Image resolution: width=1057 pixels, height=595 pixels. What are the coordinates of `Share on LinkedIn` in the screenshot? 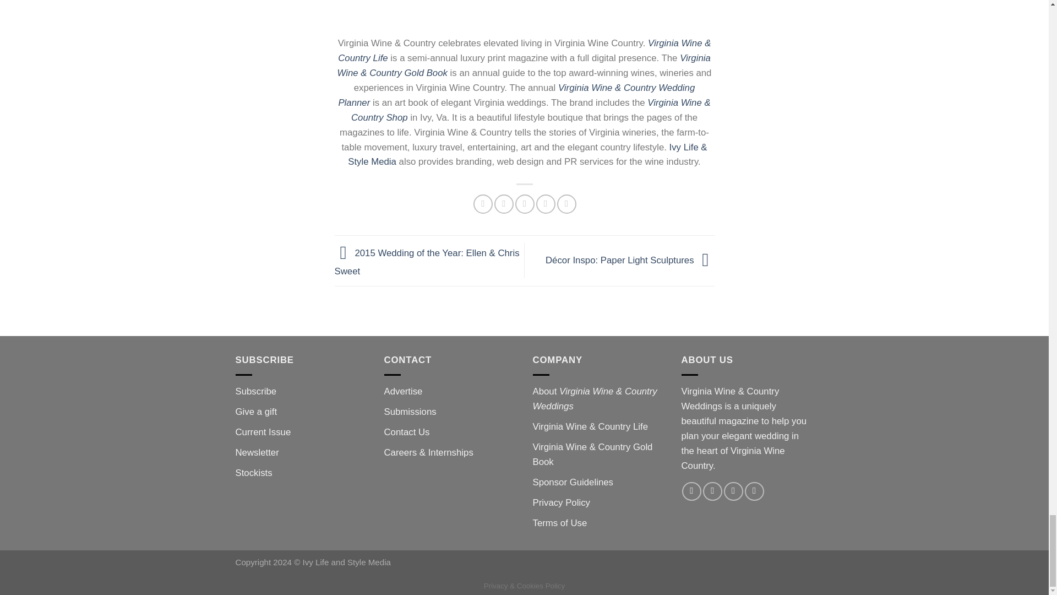 It's located at (566, 204).